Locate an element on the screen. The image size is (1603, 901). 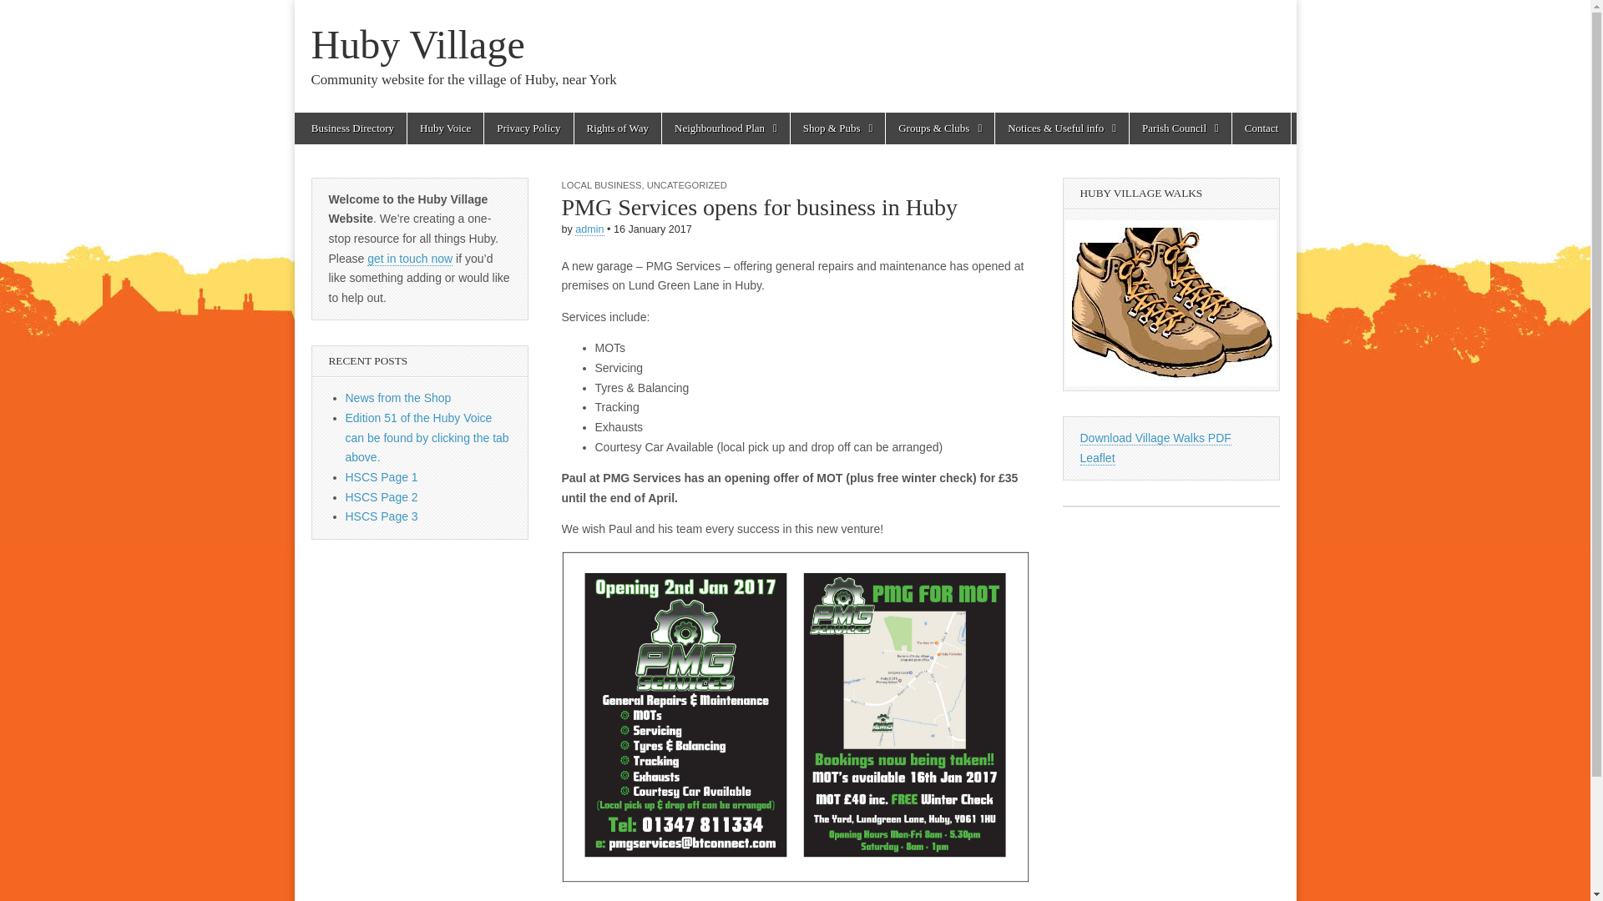
Posts by admin is located at coordinates (589, 229).